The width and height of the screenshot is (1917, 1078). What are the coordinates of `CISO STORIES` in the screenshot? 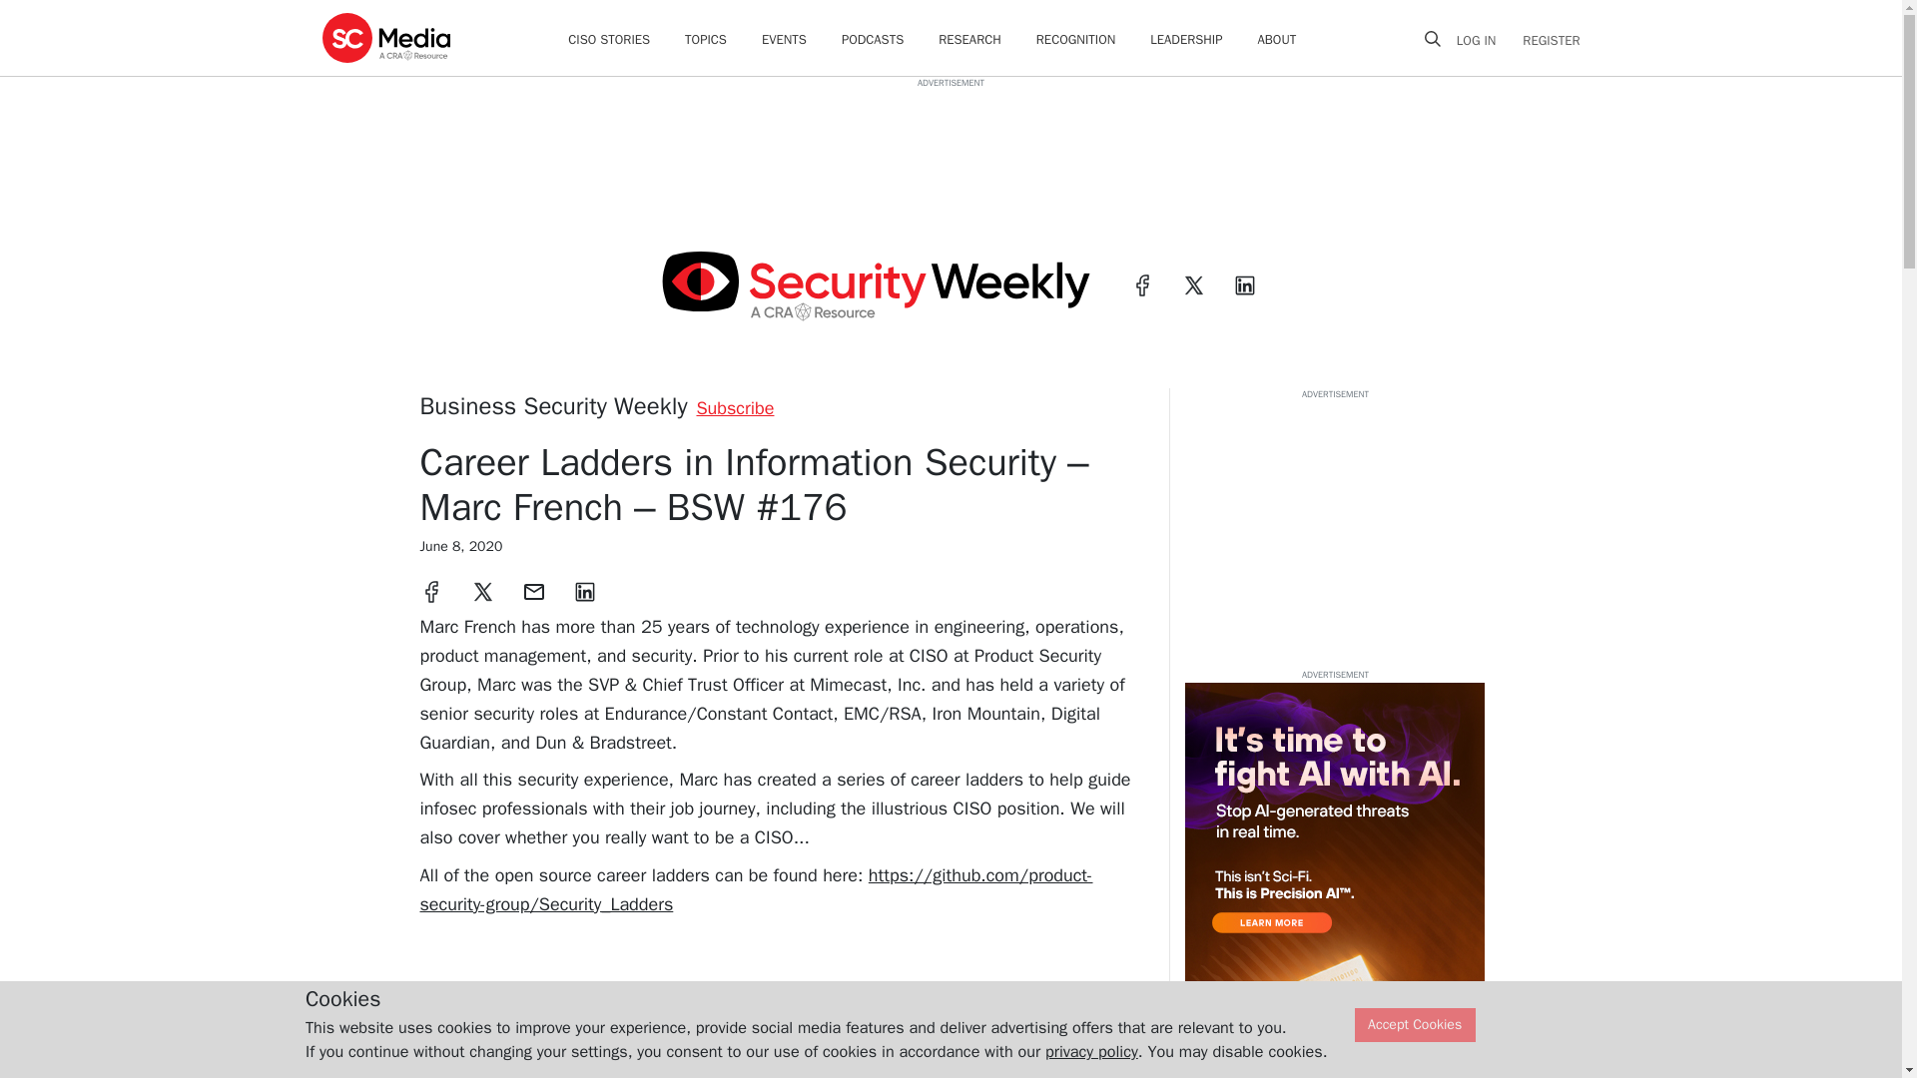 It's located at (608, 40).